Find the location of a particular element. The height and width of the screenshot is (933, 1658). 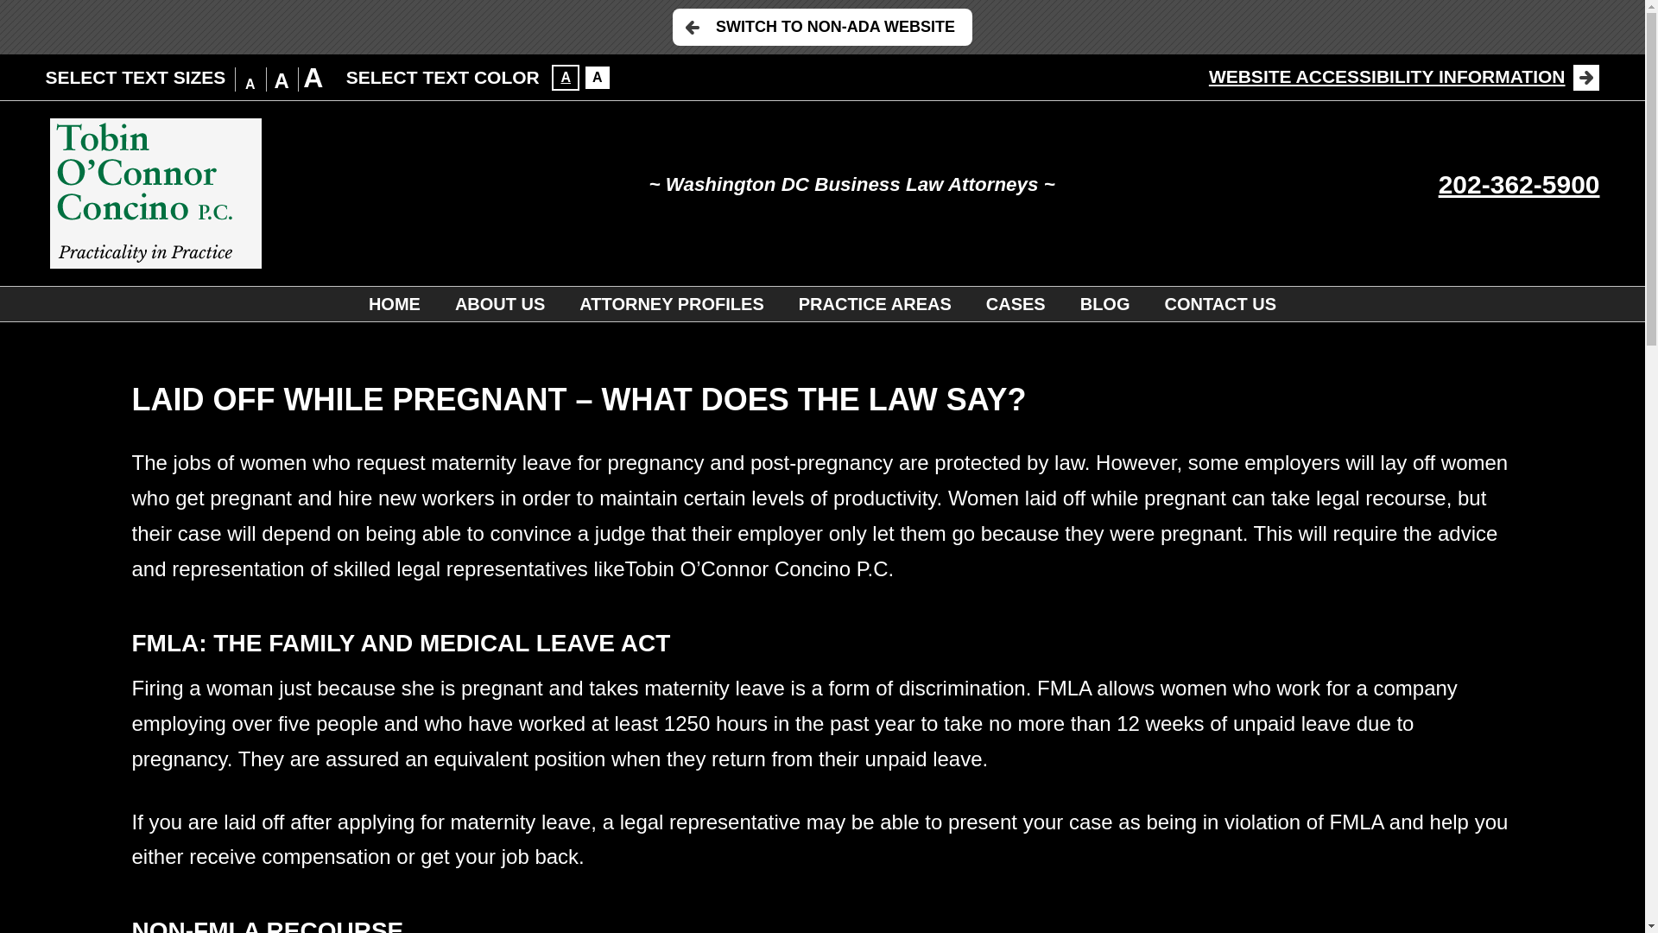

ATTORNEY PROFILES is located at coordinates (671, 303).